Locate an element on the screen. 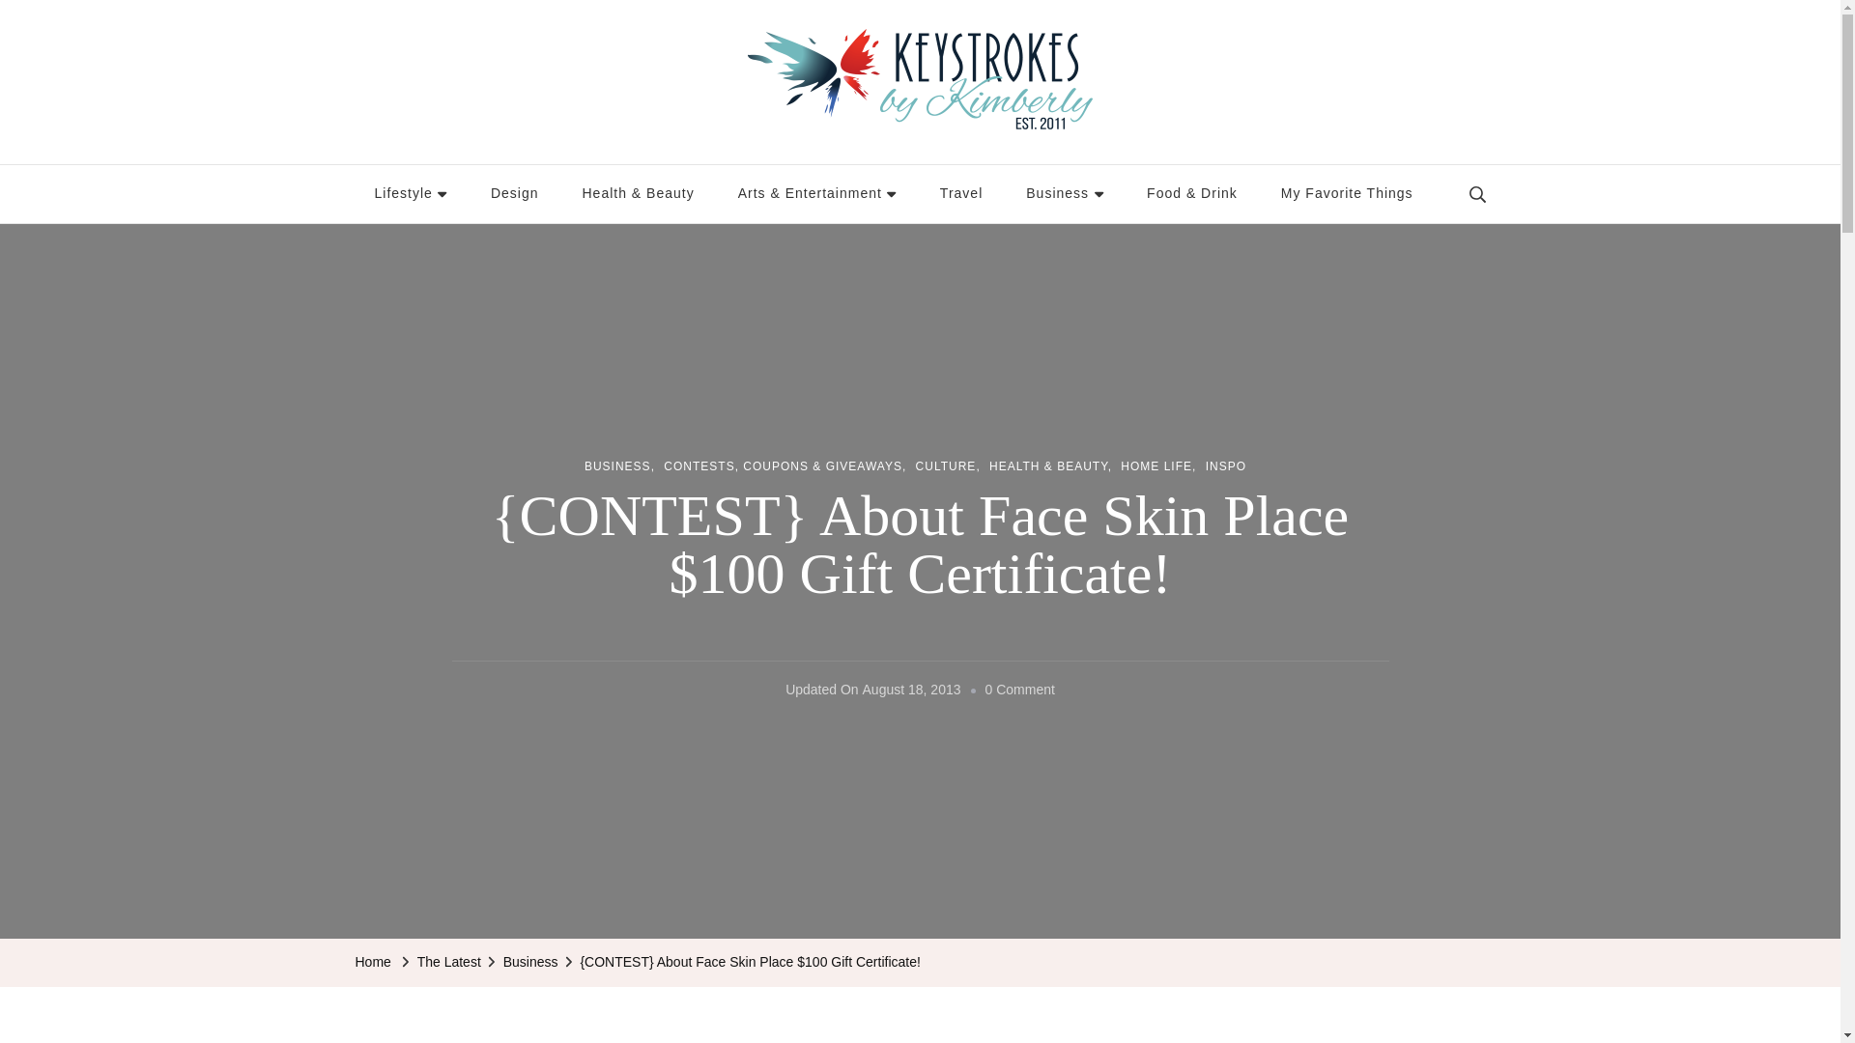 The height and width of the screenshot is (1043, 1855). BUSINESS is located at coordinates (618, 467).